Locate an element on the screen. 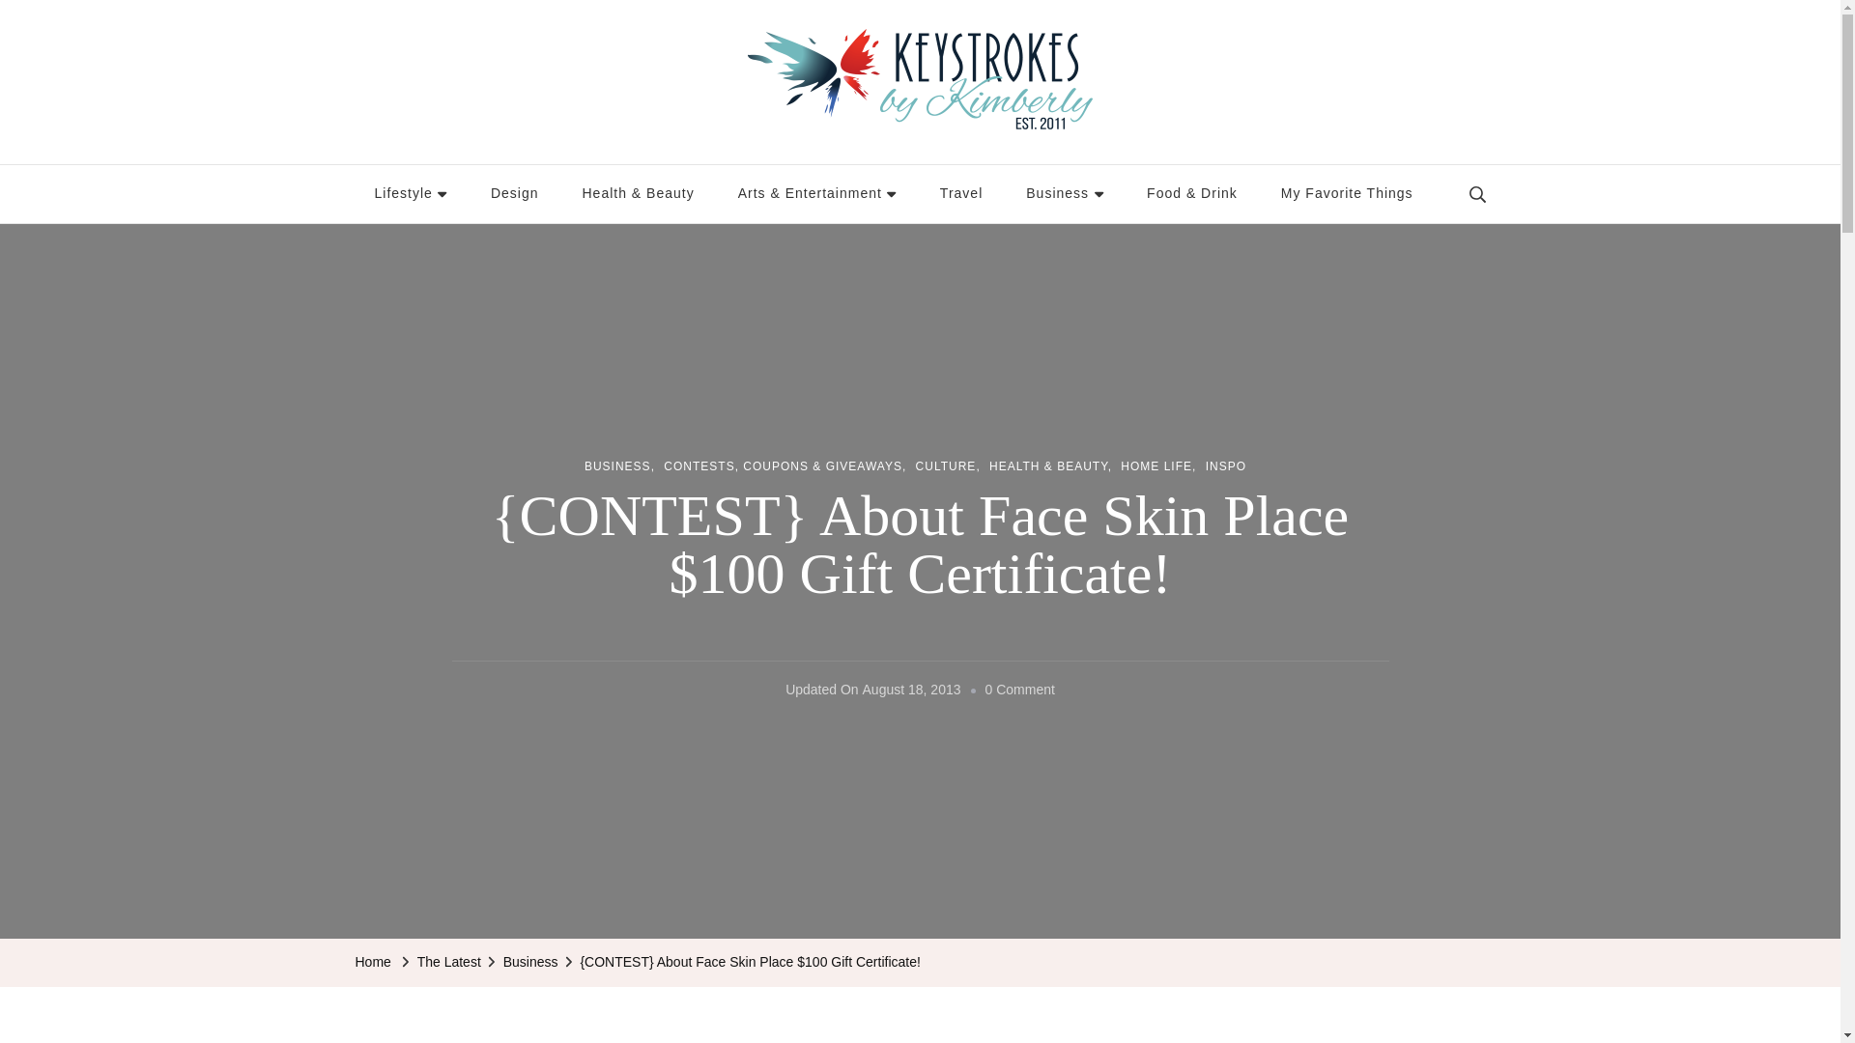 The height and width of the screenshot is (1043, 1855). BUSINESS is located at coordinates (618, 467).